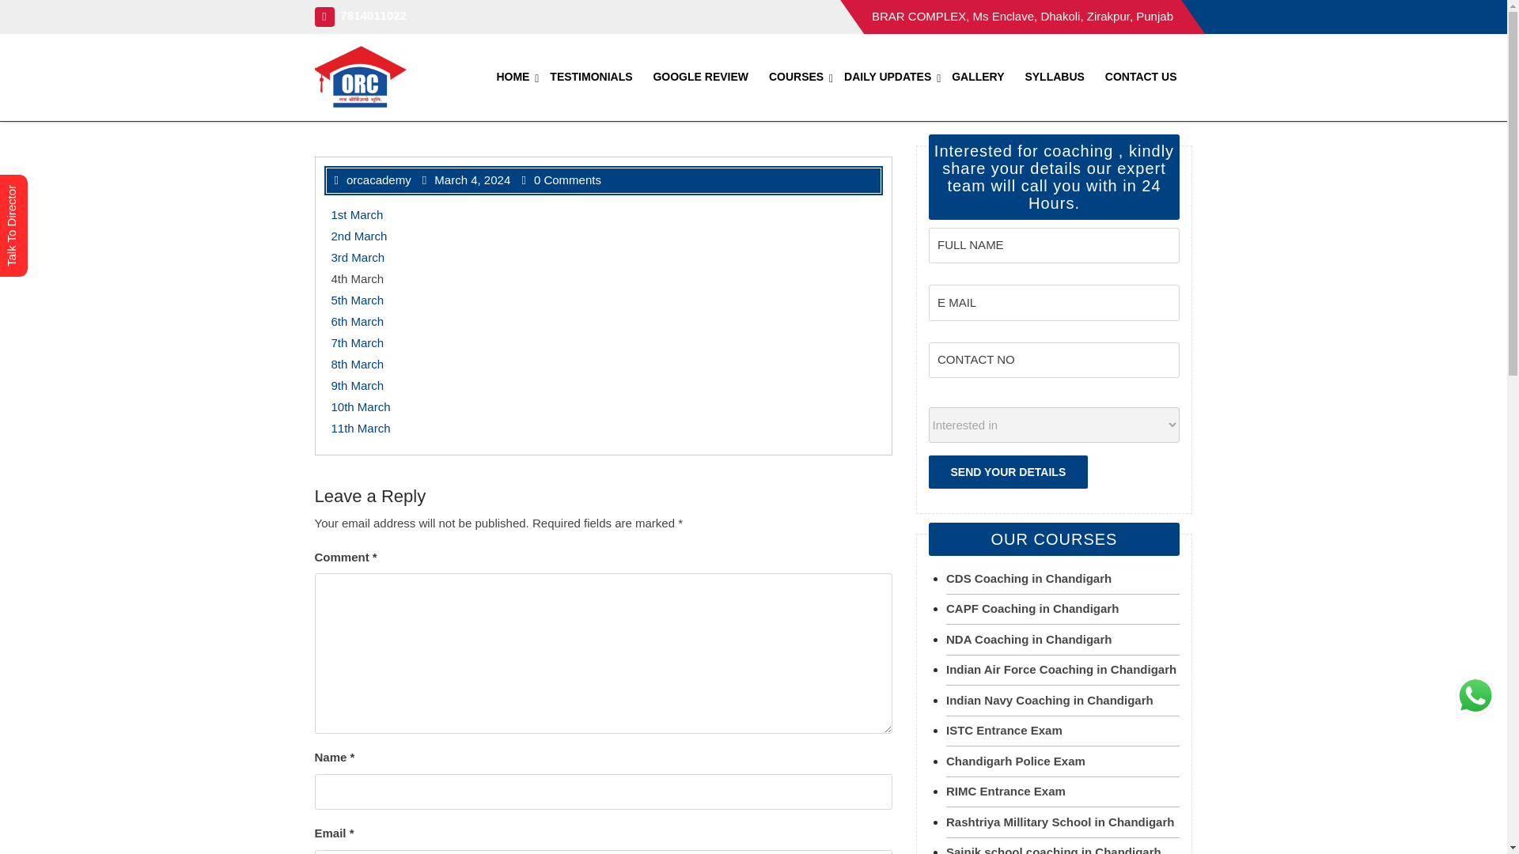  I want to click on SYLLABUS, so click(1061, 77).